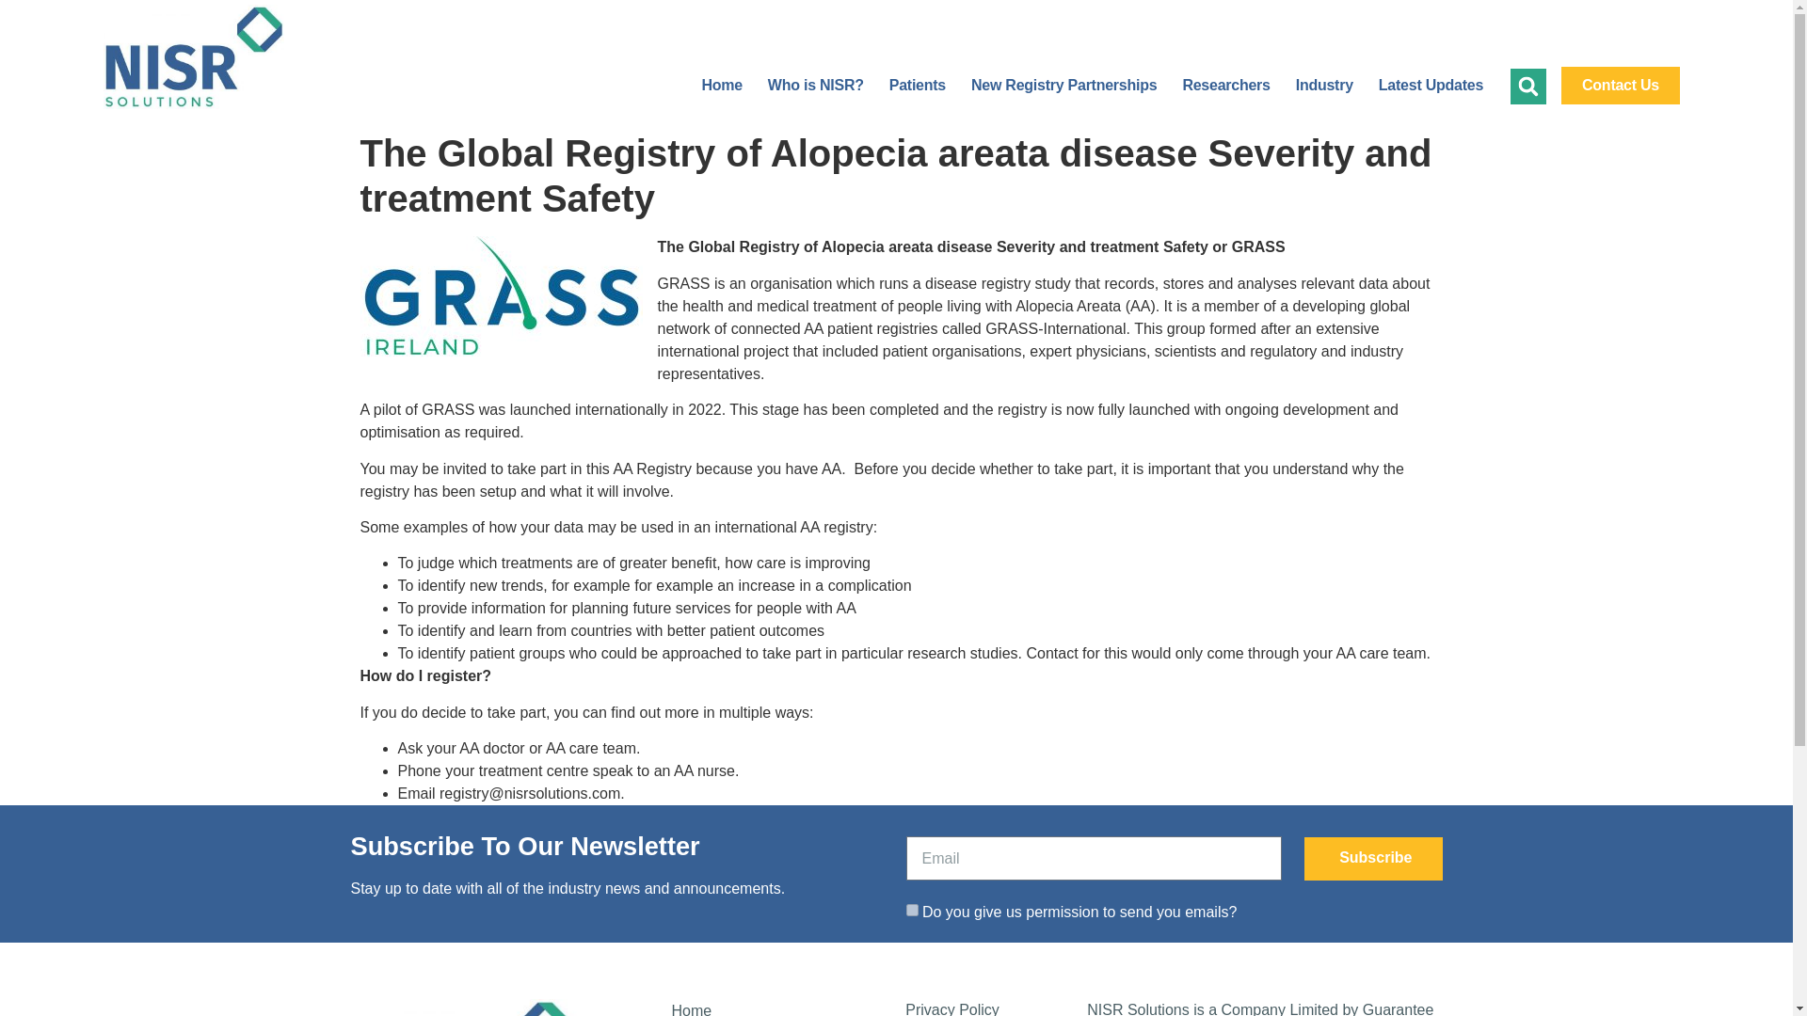 The image size is (1807, 1016). I want to click on Latest Updates, so click(1431, 86).